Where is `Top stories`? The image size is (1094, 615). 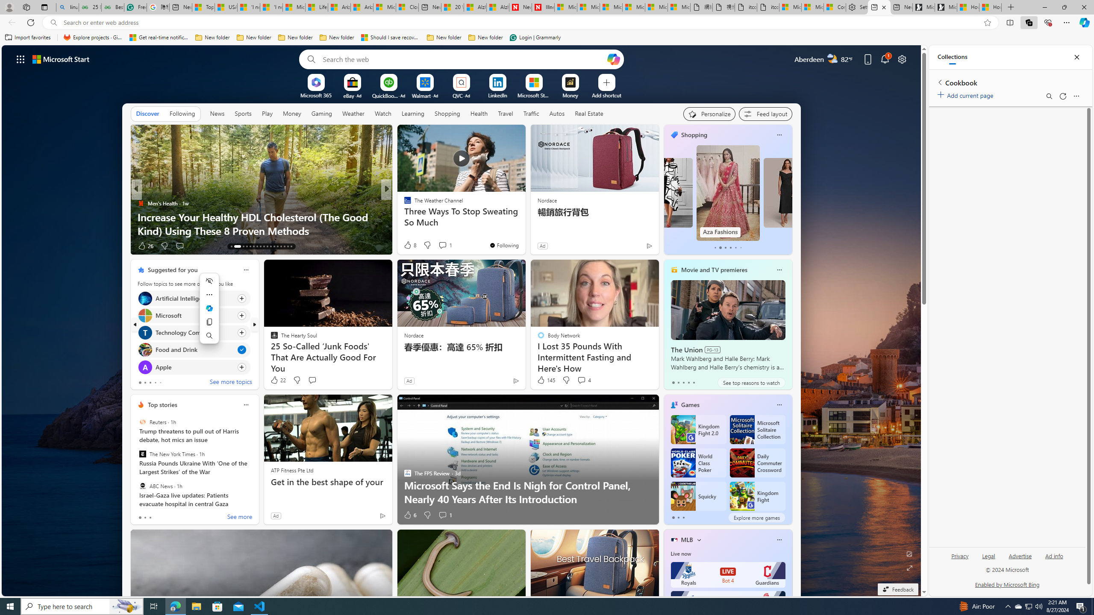
Top stories is located at coordinates (162, 405).